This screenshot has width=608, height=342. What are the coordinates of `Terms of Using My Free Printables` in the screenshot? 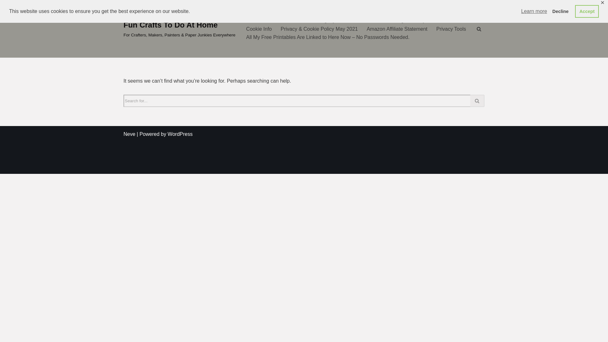 It's located at (332, 20).